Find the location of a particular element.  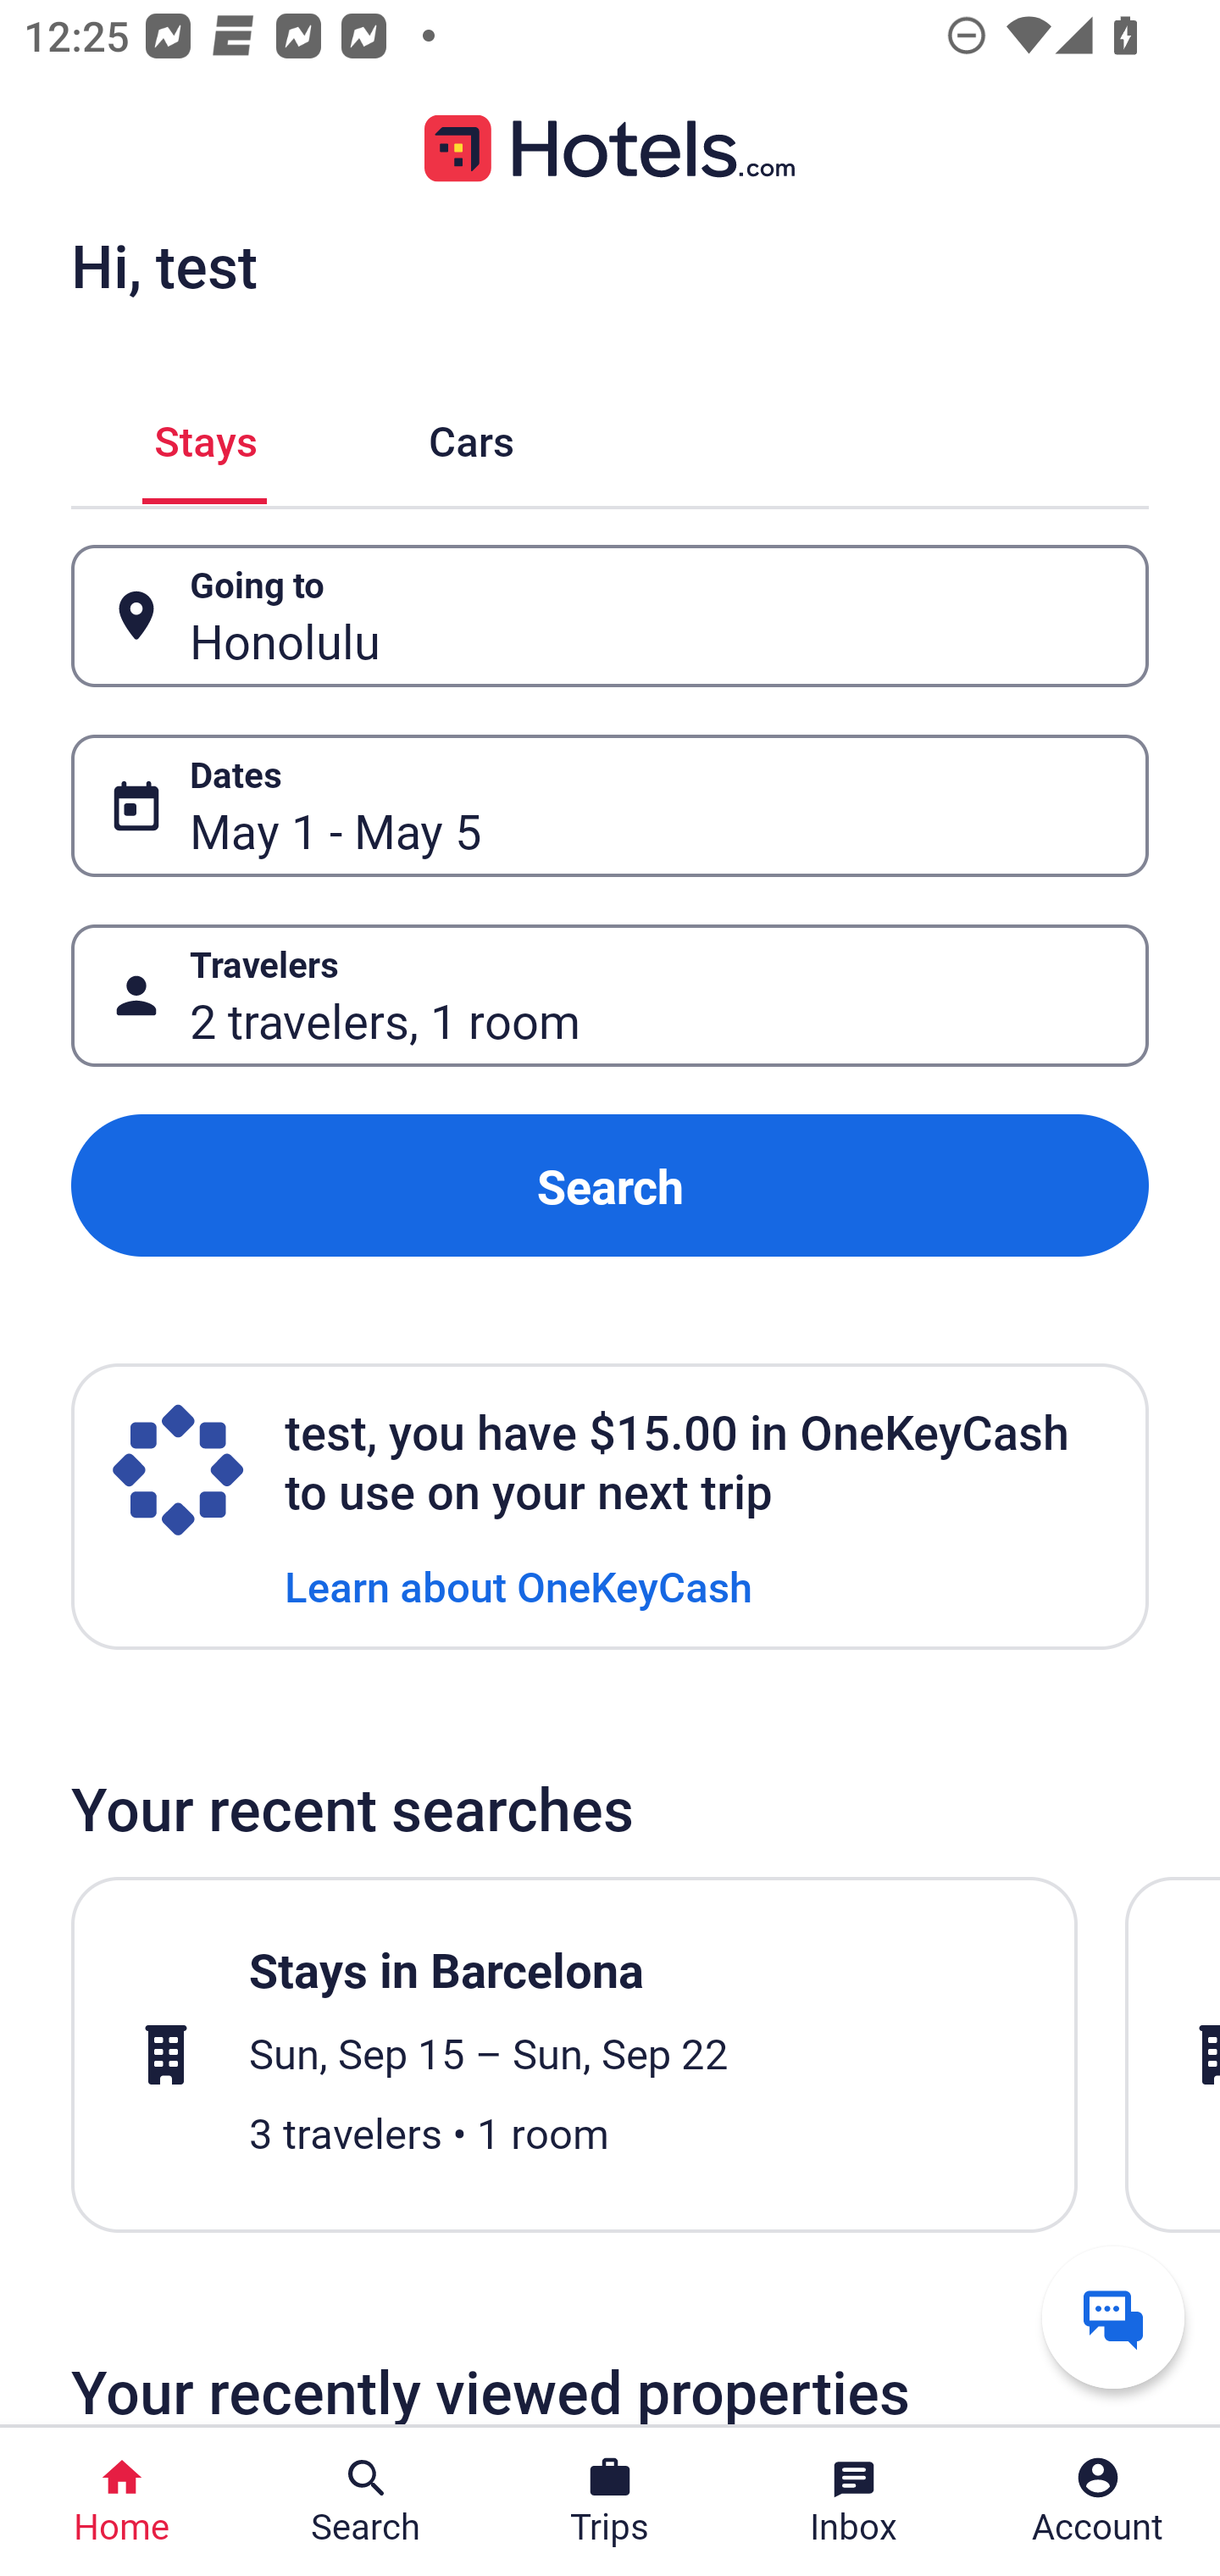

Inbox Inbox Button is located at coordinates (854, 2501).